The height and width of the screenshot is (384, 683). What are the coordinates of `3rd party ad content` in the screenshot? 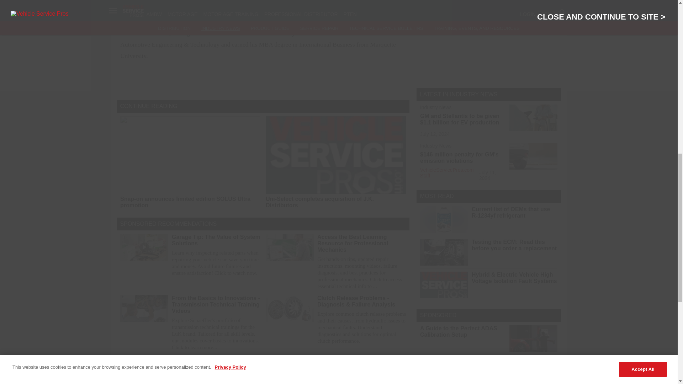 It's located at (489, 39).